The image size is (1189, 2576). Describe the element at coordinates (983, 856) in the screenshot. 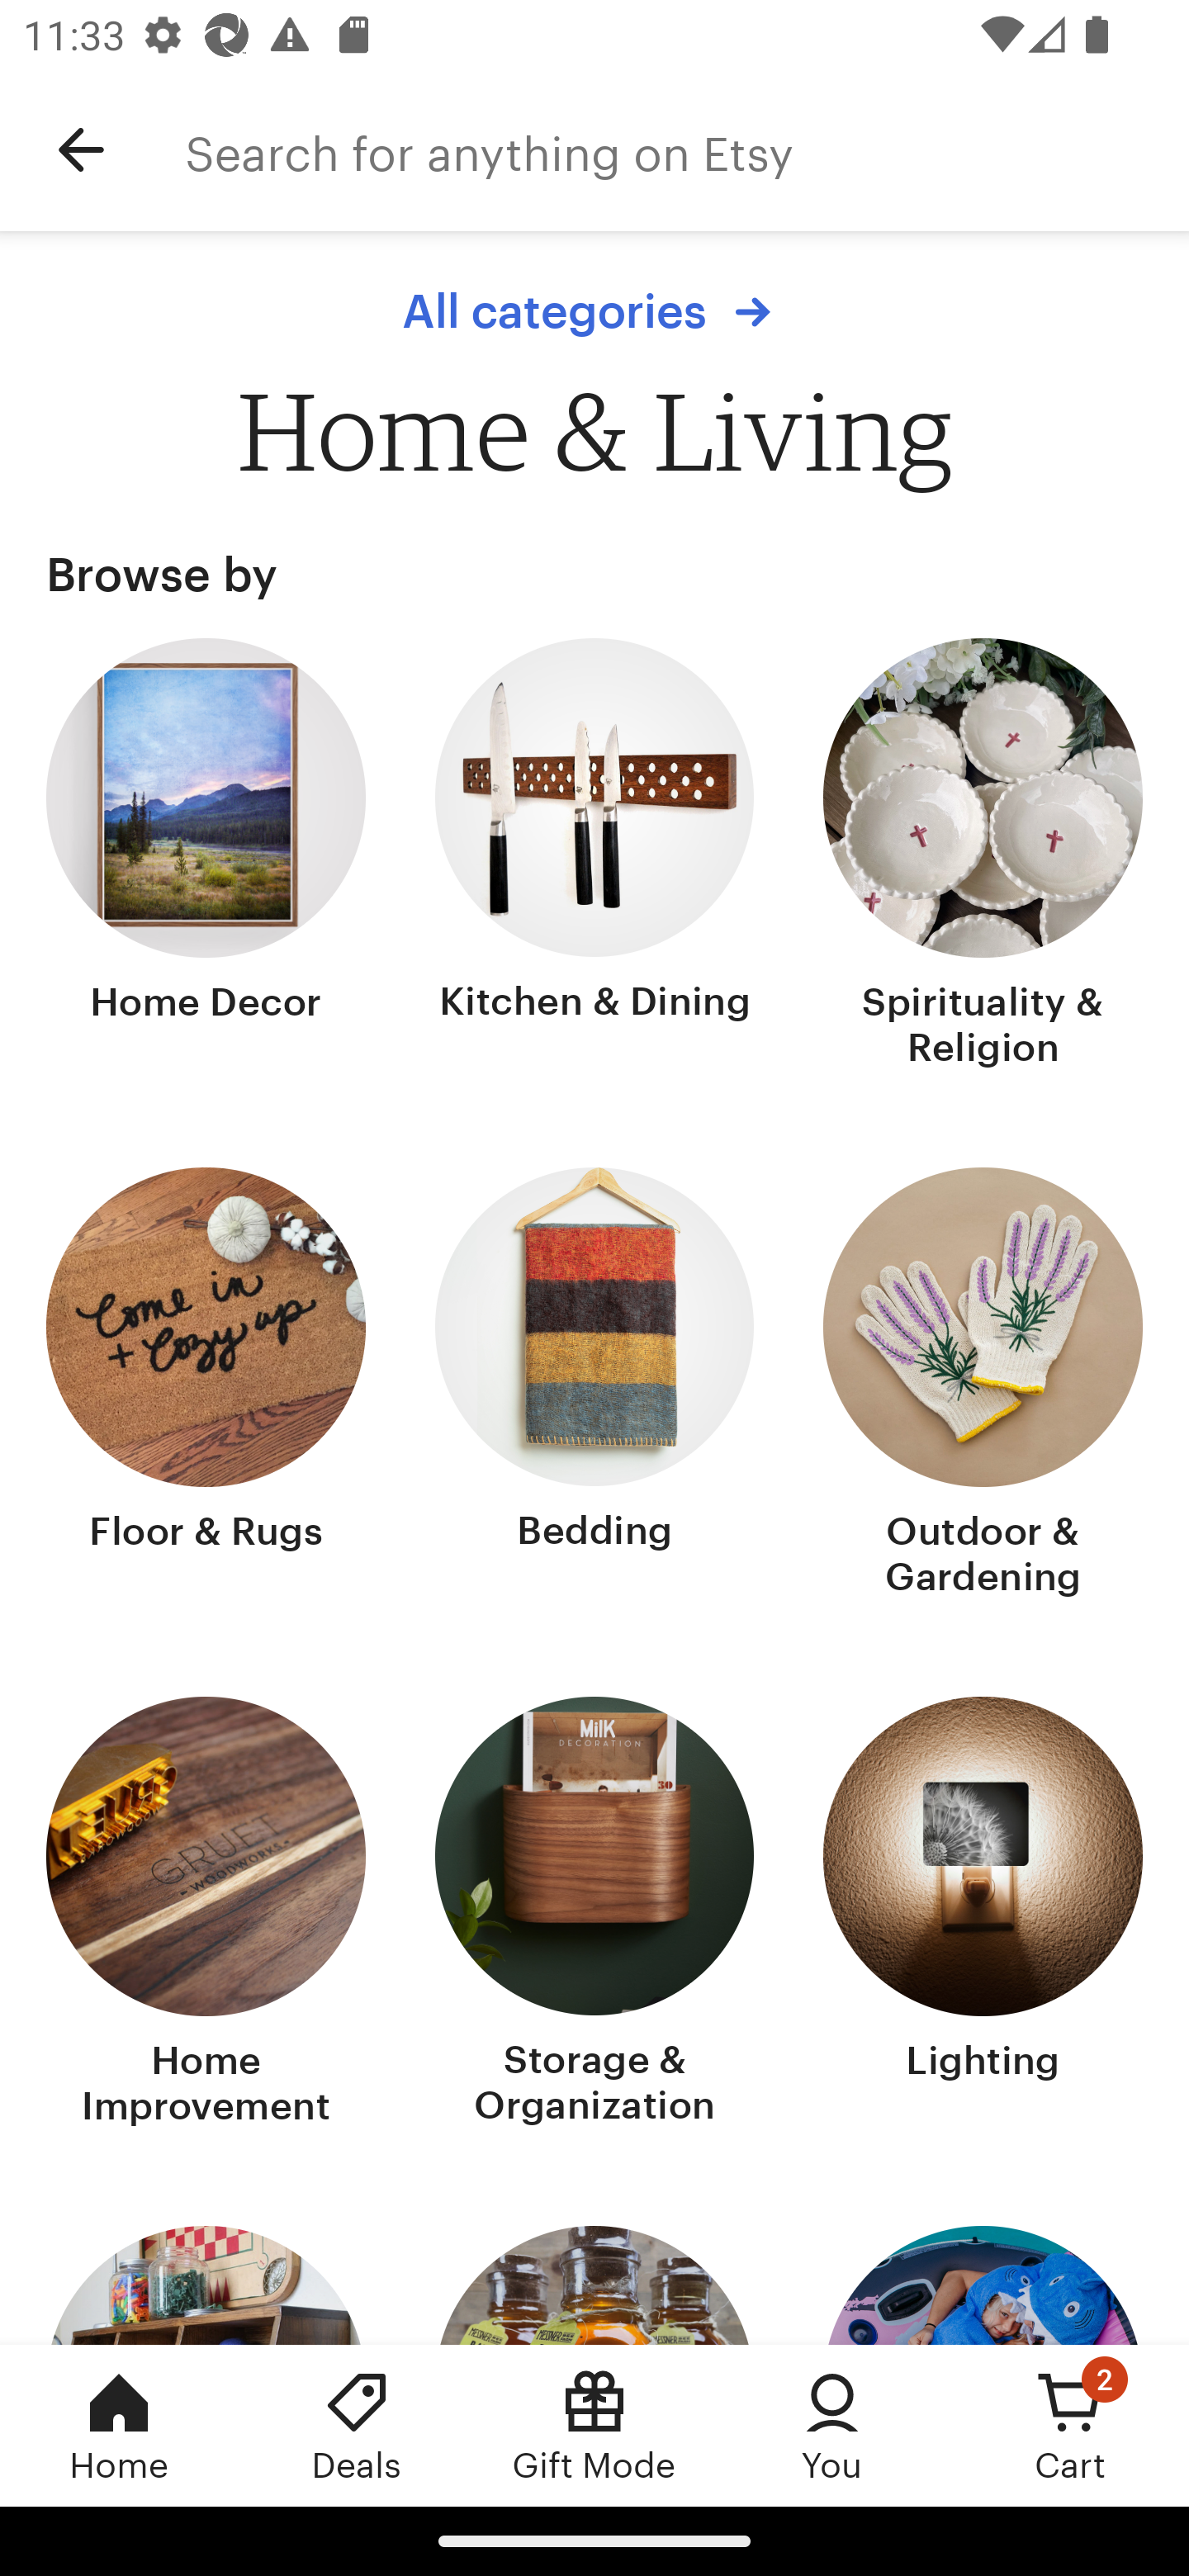

I see `Spirituality & Religion` at that location.